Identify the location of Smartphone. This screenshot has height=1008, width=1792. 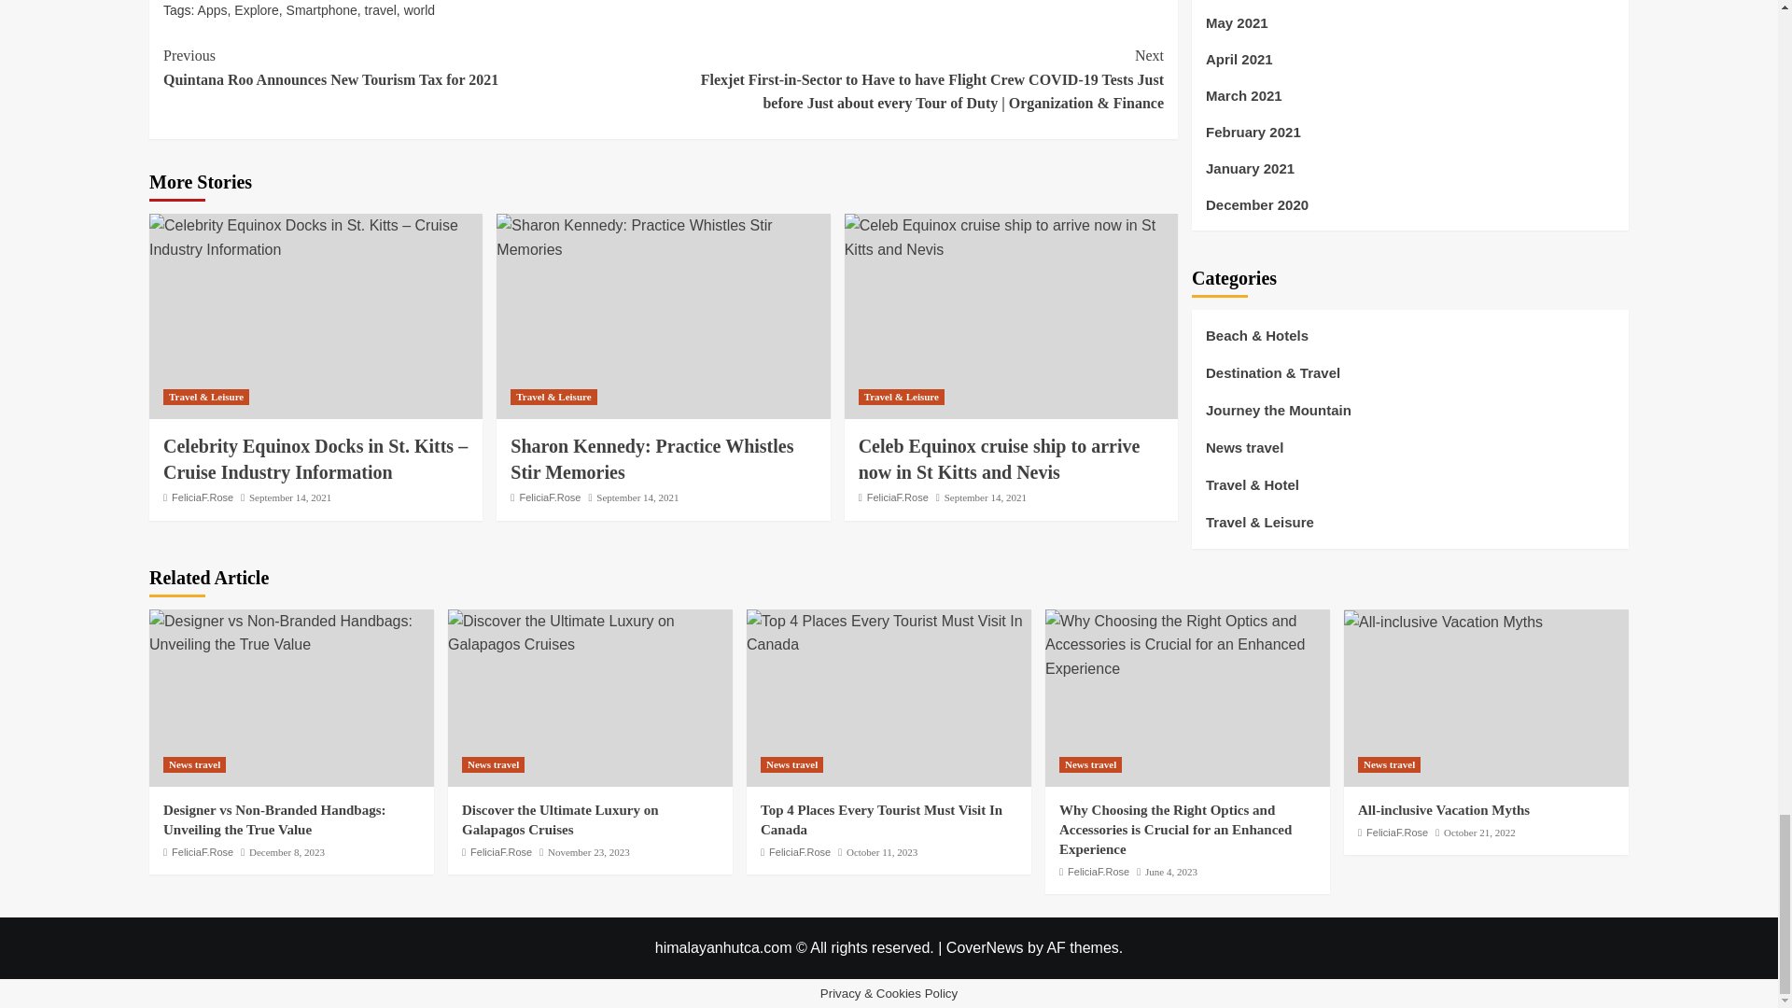
(321, 10).